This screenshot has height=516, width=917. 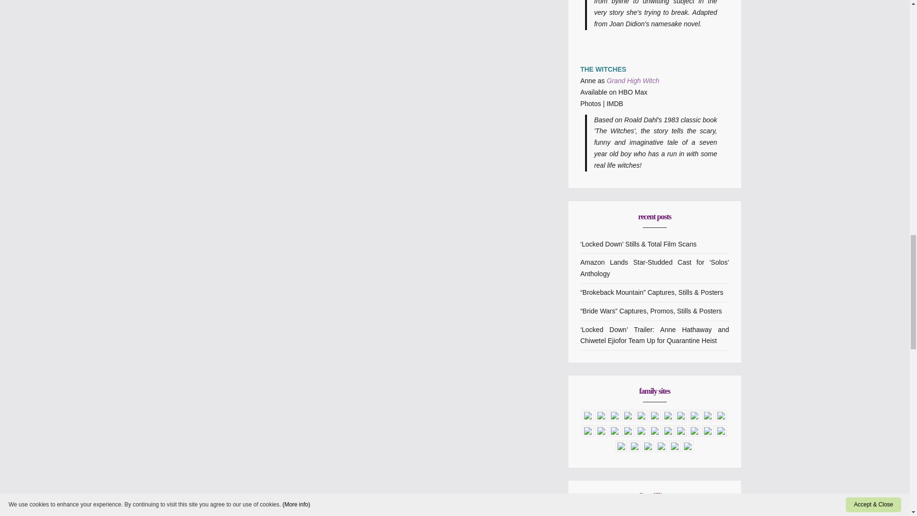 I want to click on IMDB, so click(x=615, y=103).